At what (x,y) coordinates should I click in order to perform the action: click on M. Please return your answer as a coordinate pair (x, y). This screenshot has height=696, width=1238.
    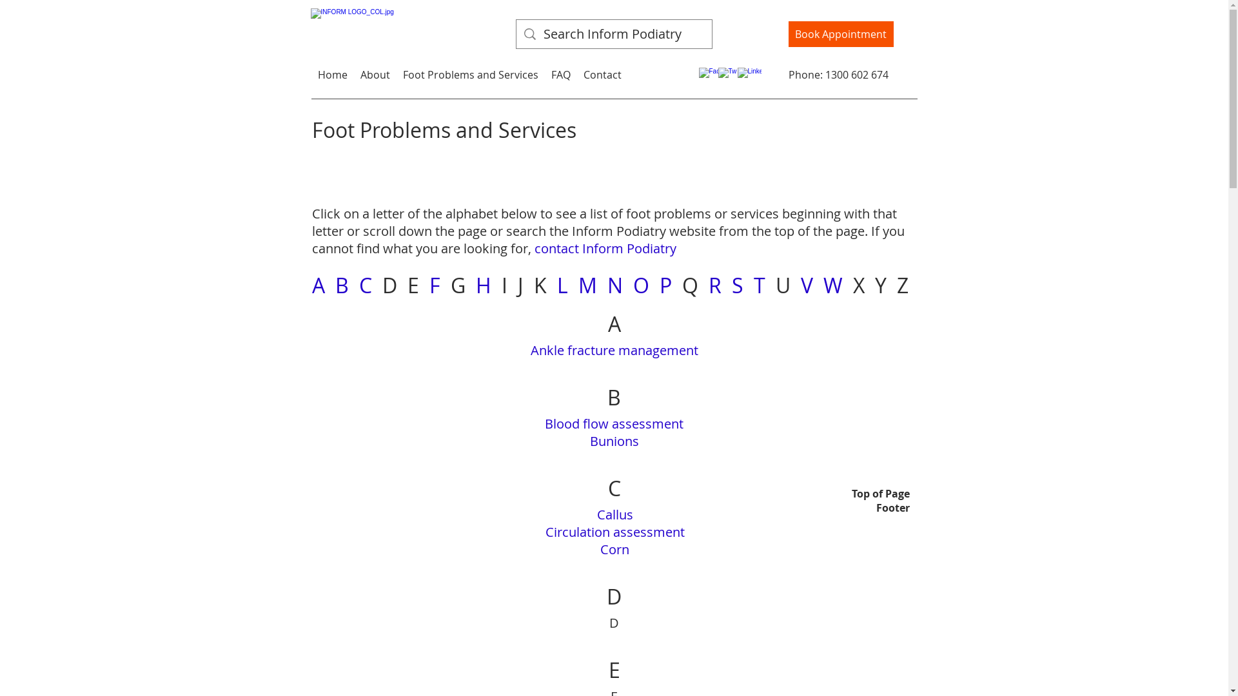
    Looking at the image, I should click on (587, 285).